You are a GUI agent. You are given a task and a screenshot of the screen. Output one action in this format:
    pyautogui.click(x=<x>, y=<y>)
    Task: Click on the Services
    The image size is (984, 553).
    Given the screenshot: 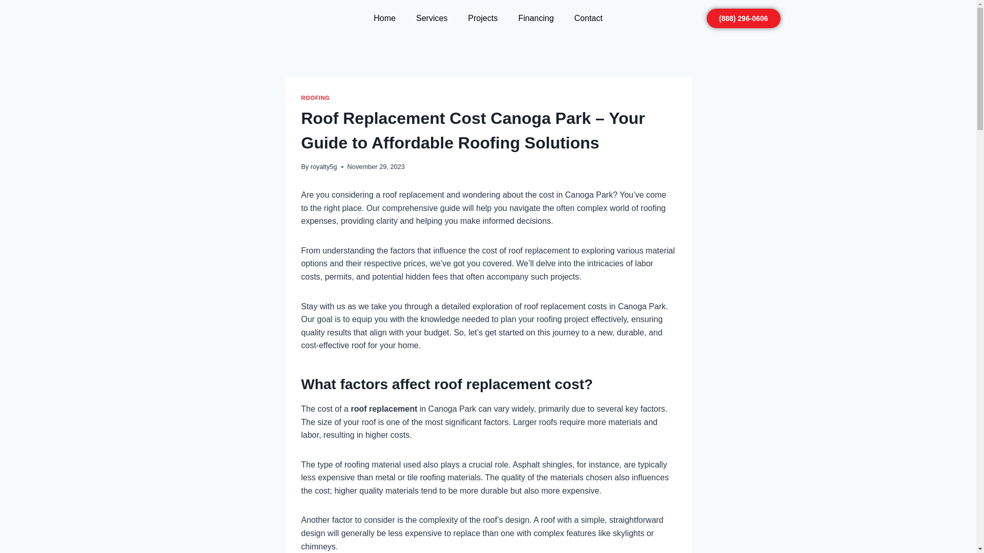 What is the action you would take?
    pyautogui.click(x=432, y=18)
    